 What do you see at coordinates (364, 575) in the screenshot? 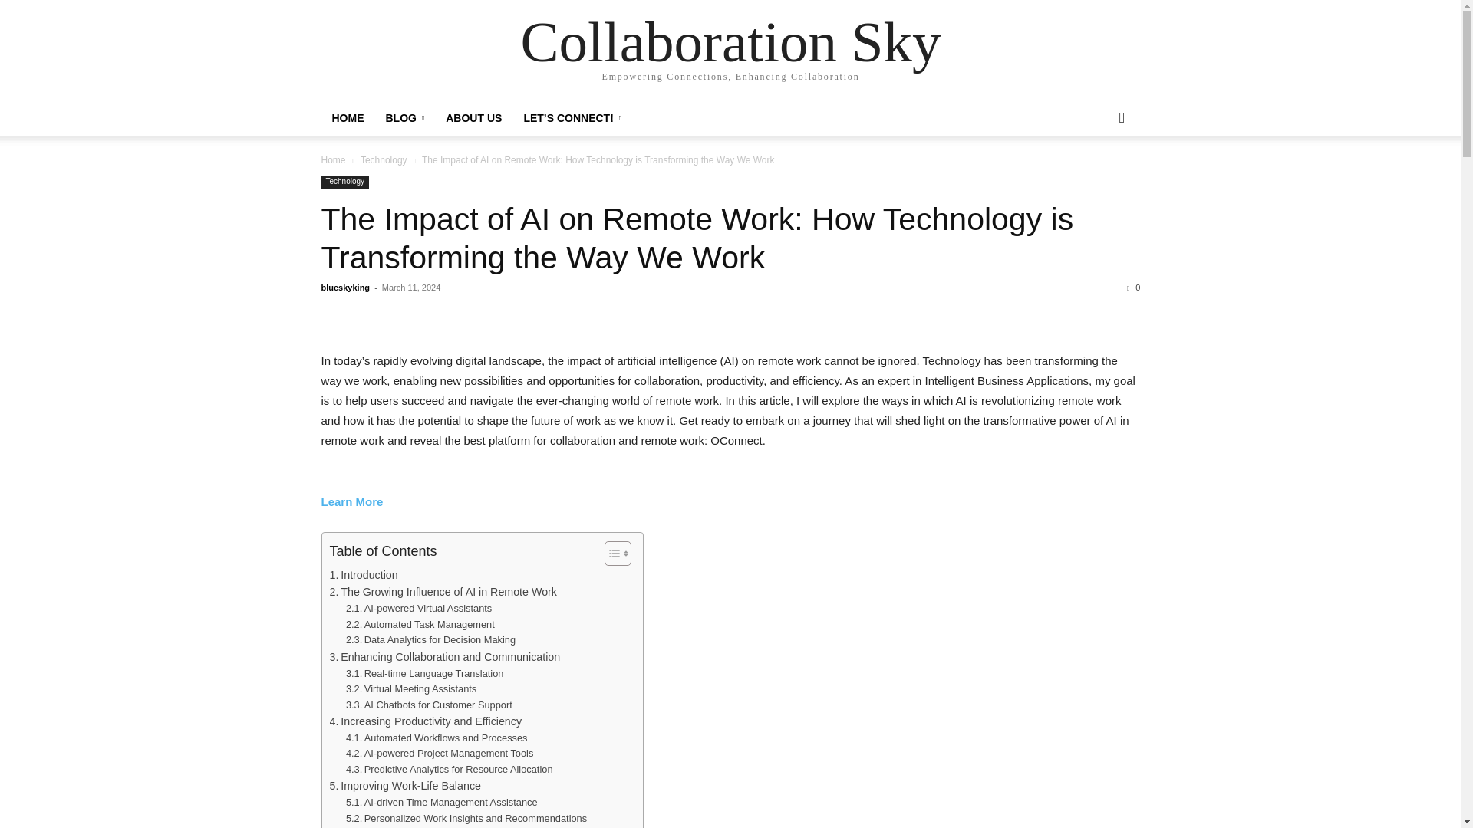
I see `Introduction` at bounding box center [364, 575].